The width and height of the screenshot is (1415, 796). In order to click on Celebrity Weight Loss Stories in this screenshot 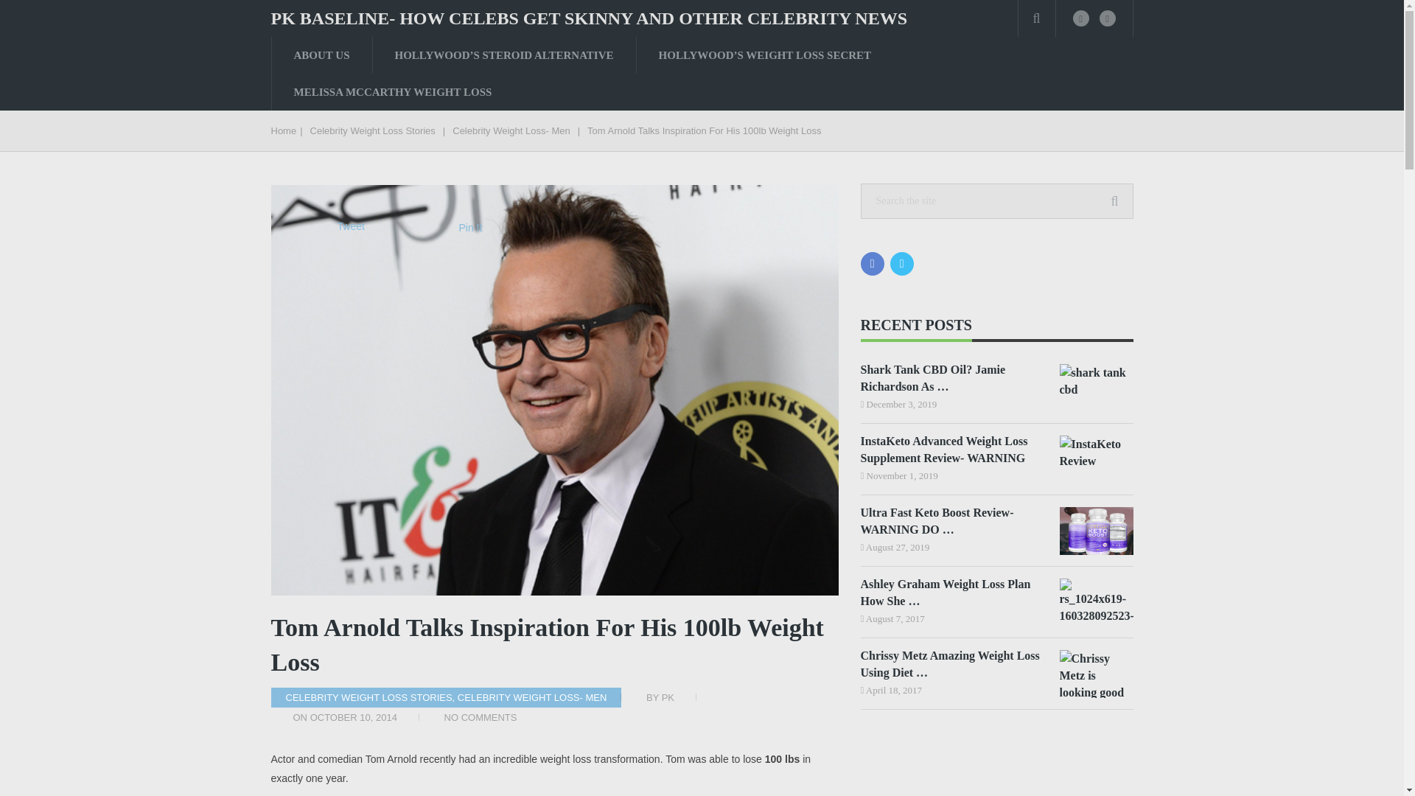, I will do `click(373, 130)`.